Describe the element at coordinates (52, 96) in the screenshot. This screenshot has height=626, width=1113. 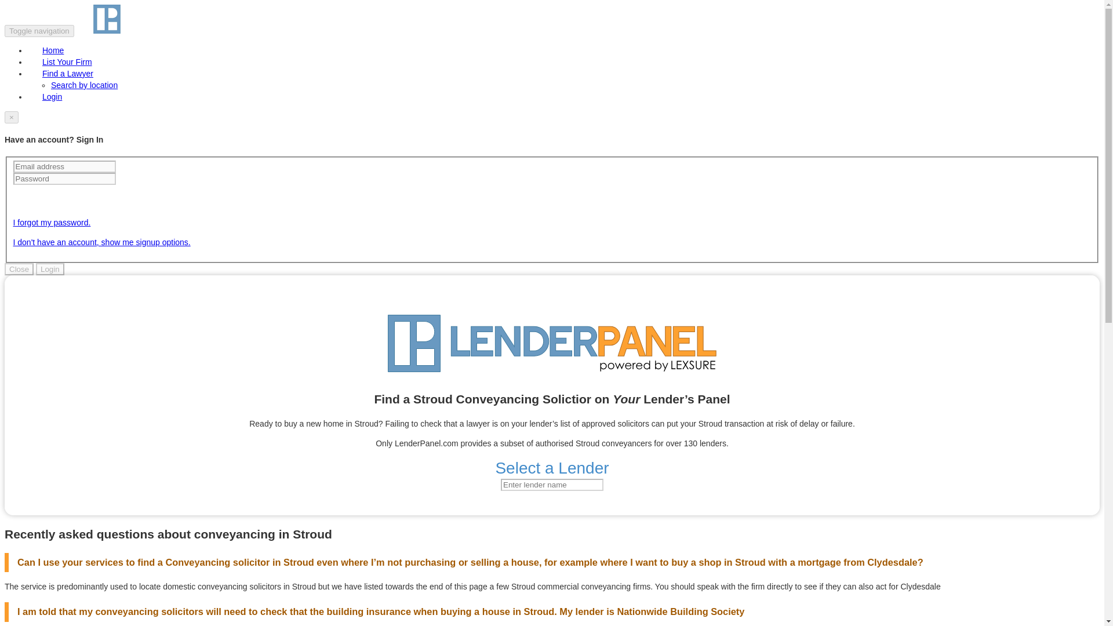
I see `Login` at that location.